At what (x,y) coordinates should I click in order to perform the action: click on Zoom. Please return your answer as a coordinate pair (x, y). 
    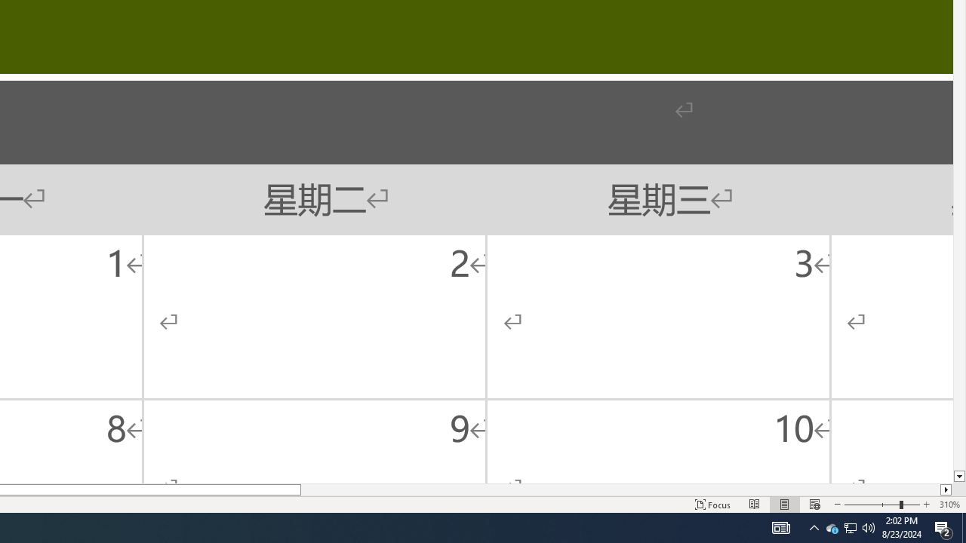
    Looking at the image, I should click on (881, 504).